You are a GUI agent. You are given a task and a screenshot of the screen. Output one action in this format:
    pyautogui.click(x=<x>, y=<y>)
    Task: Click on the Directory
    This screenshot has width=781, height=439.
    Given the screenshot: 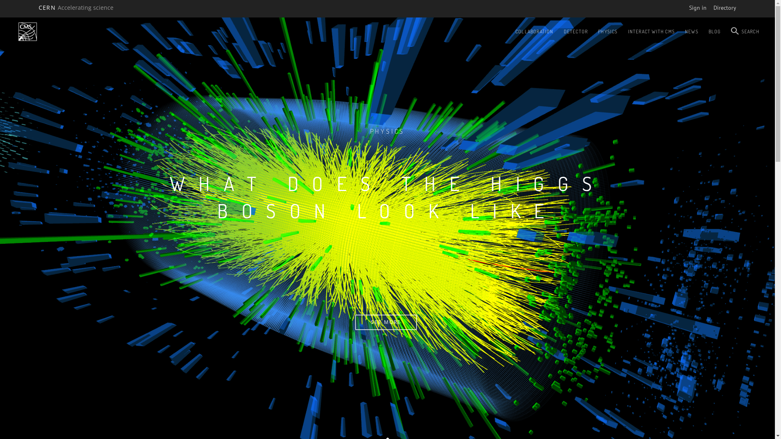 What is the action you would take?
    pyautogui.click(x=725, y=8)
    